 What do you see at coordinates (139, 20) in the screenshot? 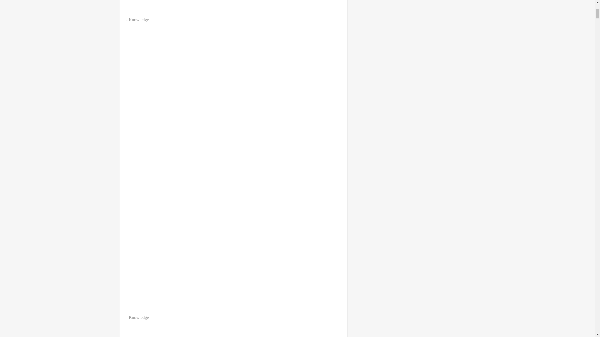
I see `Knowledge` at bounding box center [139, 20].